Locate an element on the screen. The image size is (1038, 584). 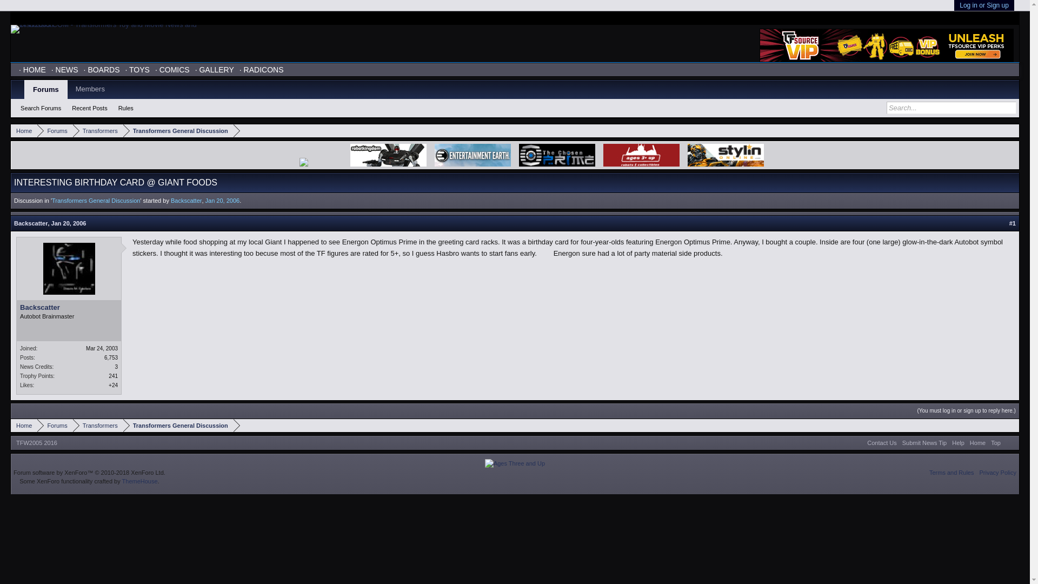
241 is located at coordinates (114, 376).